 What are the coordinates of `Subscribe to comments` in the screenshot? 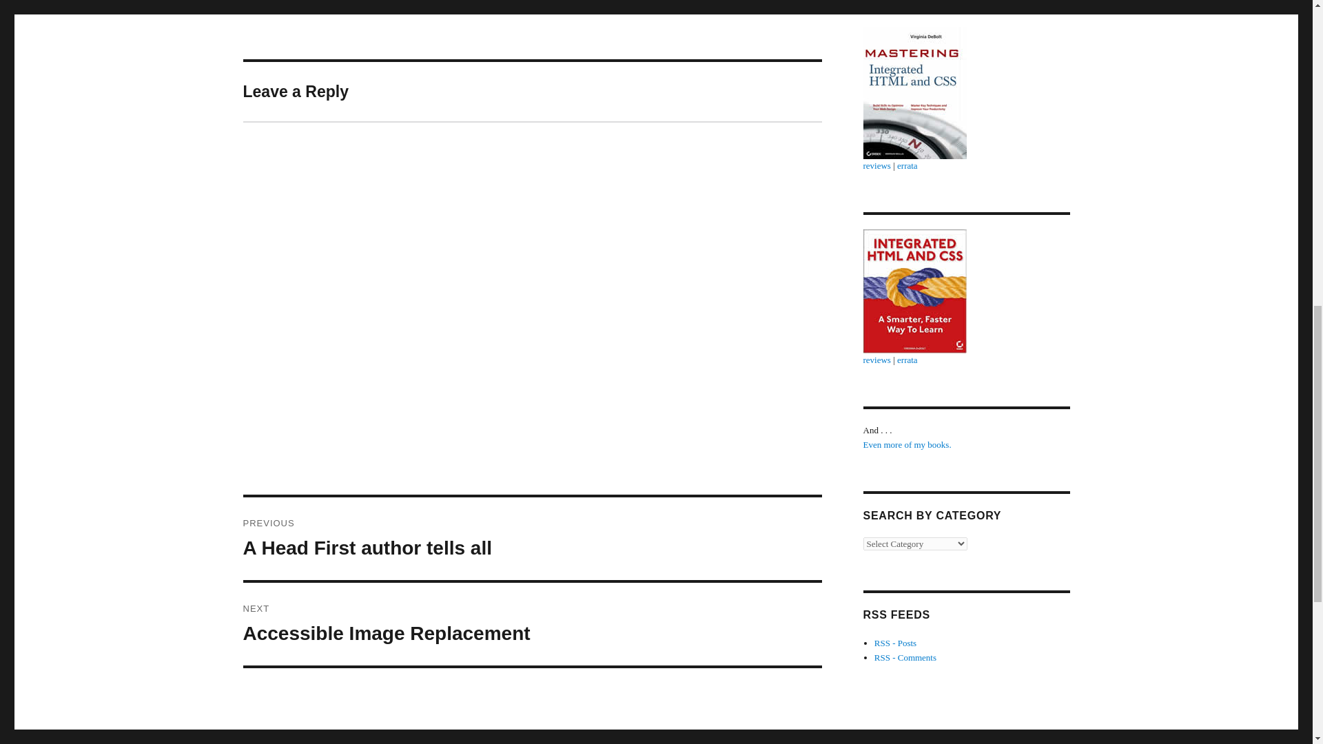 It's located at (896, 642).